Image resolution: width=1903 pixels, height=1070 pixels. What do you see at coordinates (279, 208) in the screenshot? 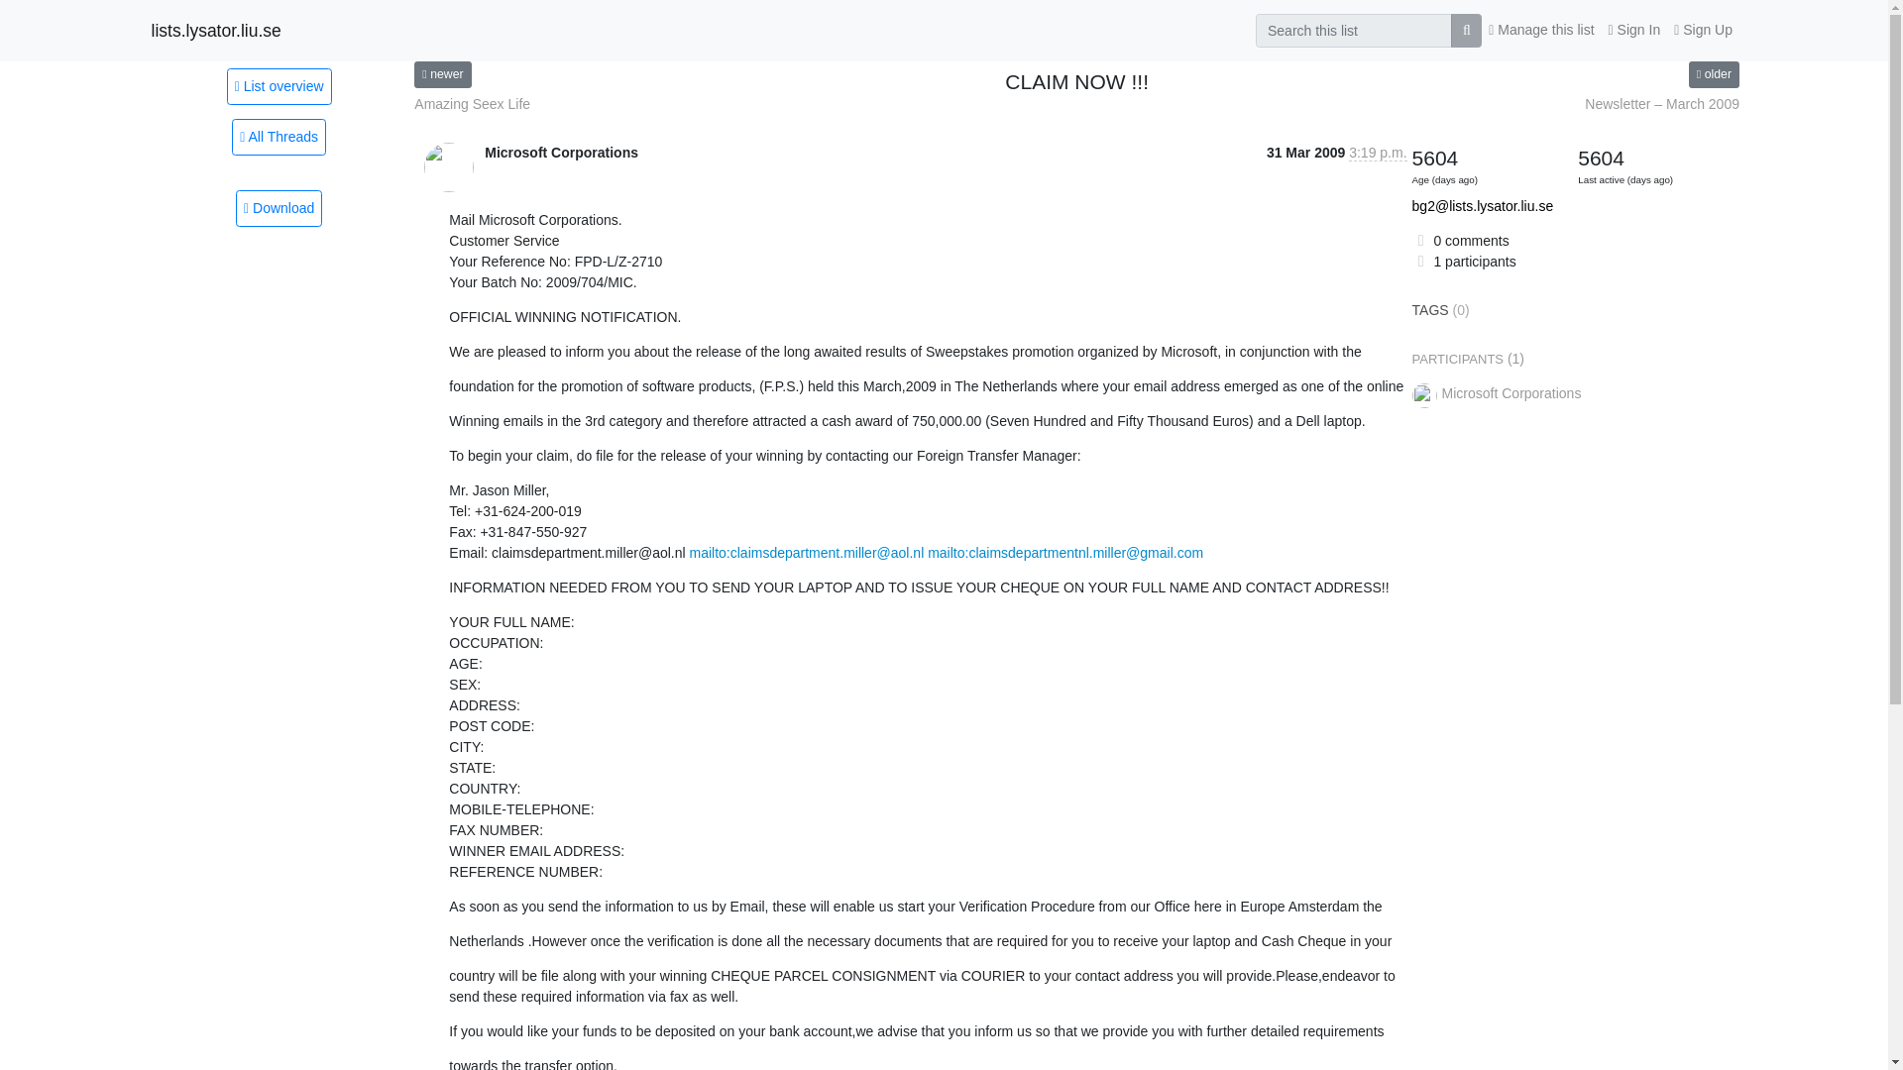
I see `This thread in gzipped mbox format` at bounding box center [279, 208].